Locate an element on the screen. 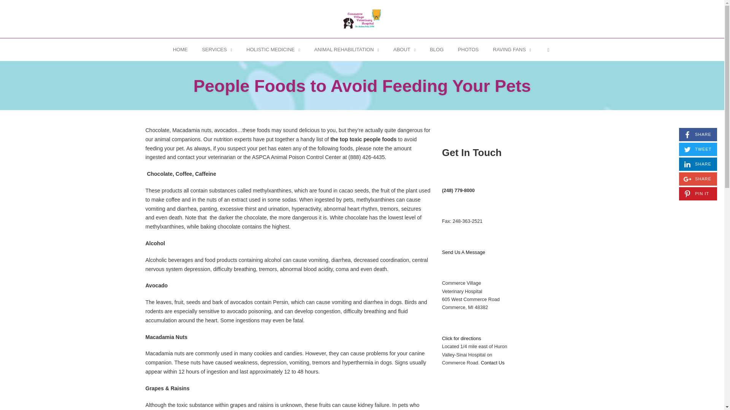  BLOG is located at coordinates (436, 49).